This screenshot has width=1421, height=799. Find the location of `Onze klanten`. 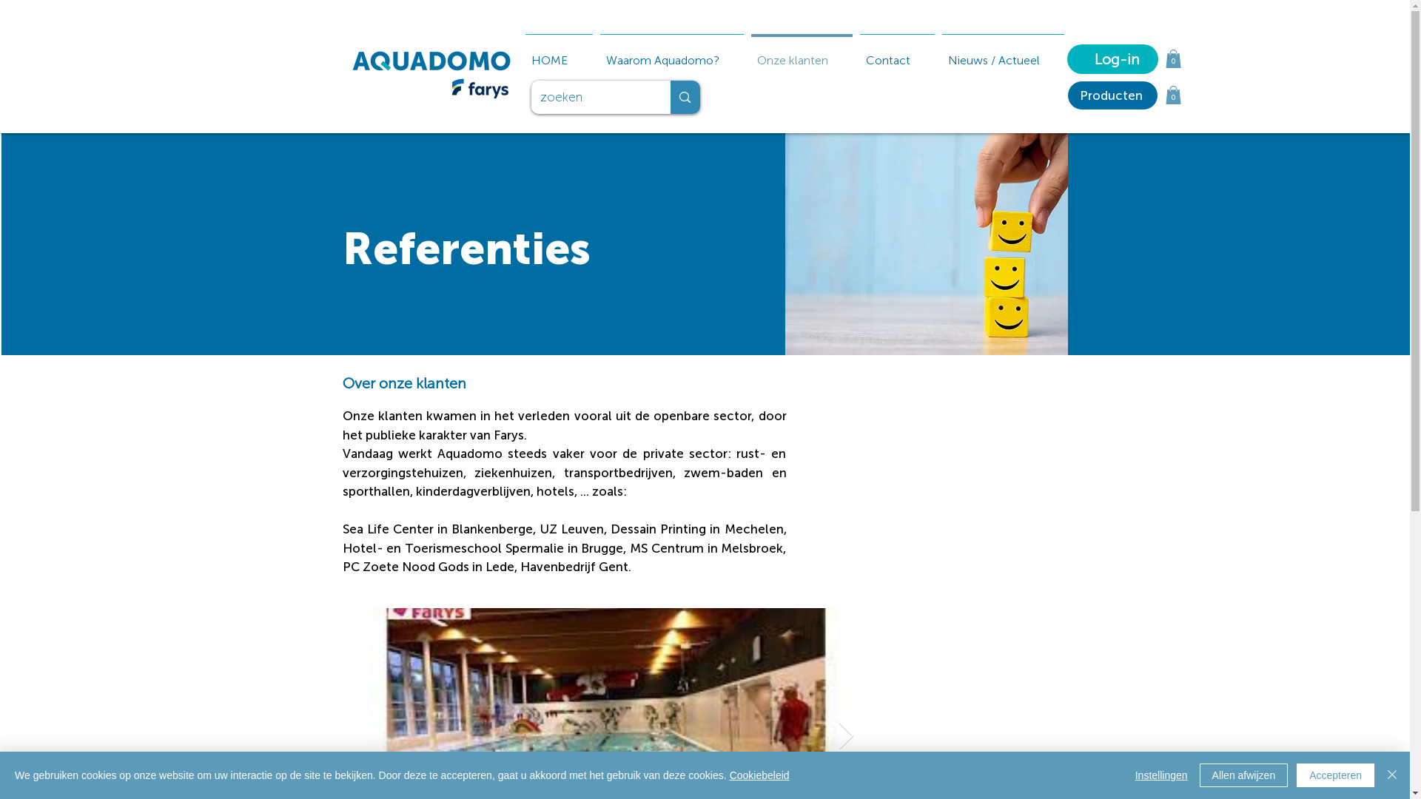

Onze klanten is located at coordinates (802, 54).